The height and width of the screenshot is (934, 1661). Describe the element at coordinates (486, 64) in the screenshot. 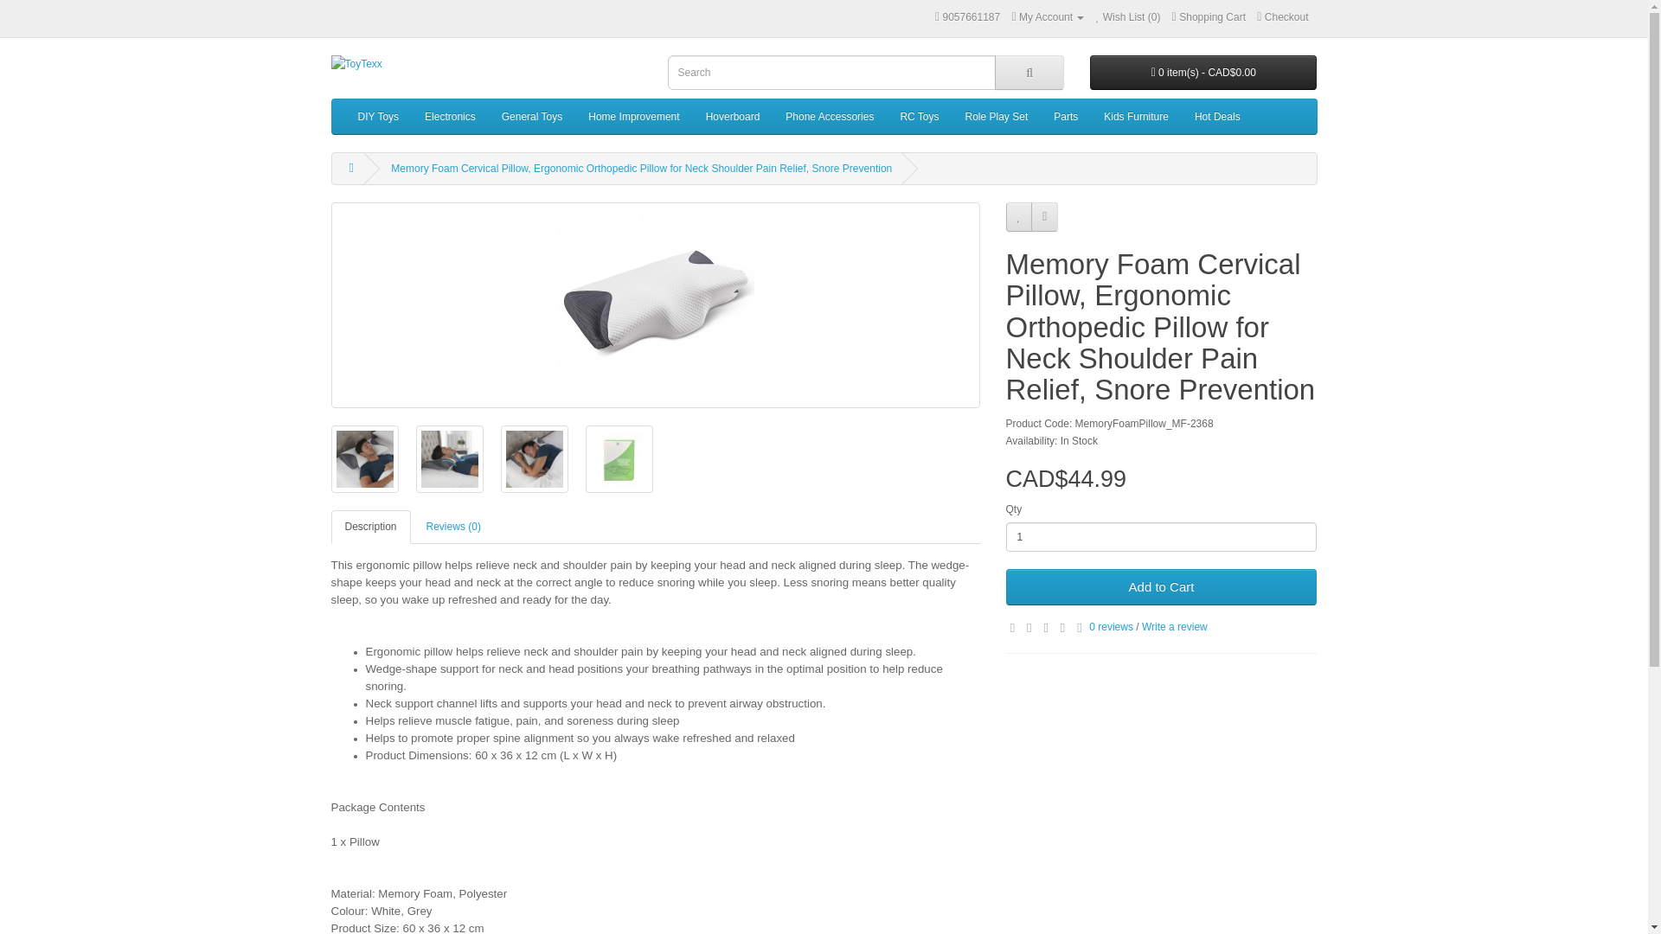

I see `ToyTexx` at that location.